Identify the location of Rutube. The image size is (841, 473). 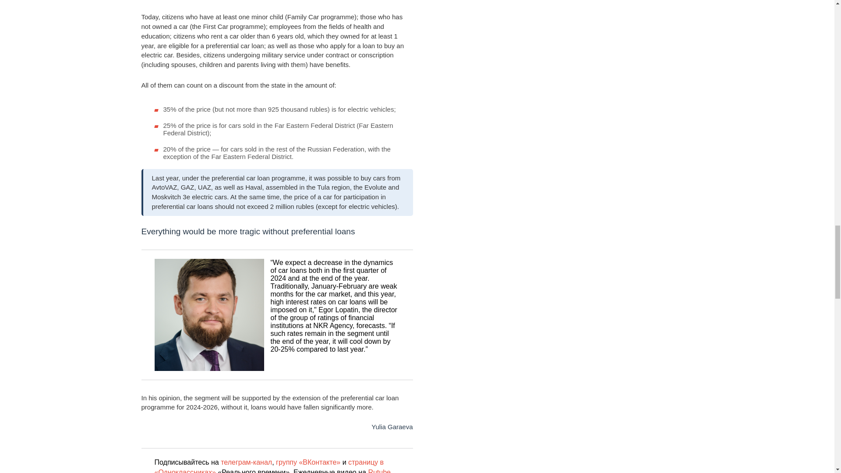
(379, 471).